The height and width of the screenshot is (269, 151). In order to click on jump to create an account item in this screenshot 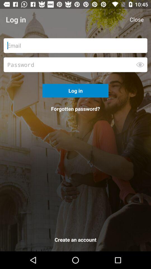, I will do `click(75, 241)`.